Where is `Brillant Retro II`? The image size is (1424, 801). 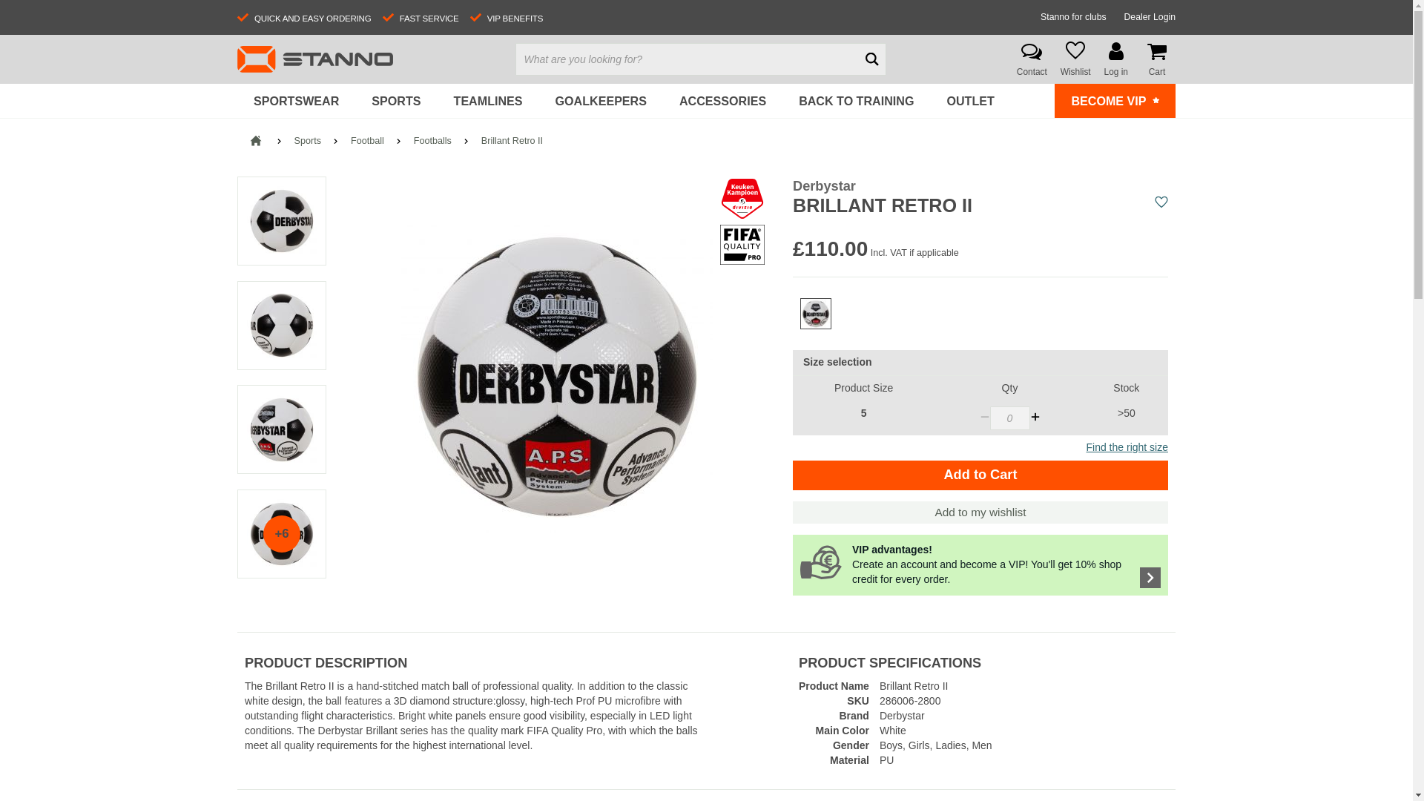 Brillant Retro II is located at coordinates (557, 377).